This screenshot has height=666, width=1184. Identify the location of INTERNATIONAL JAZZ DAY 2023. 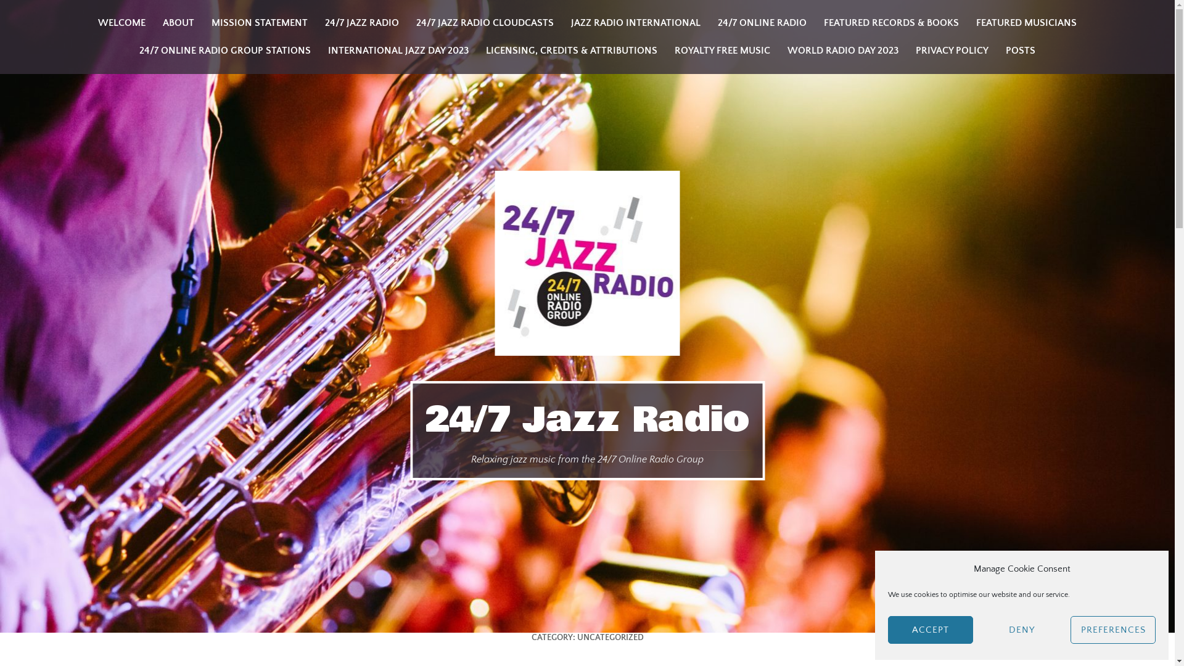
(398, 51).